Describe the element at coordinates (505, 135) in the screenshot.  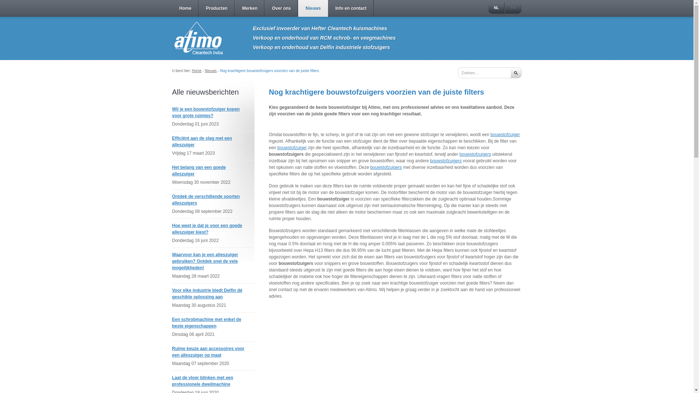
I see `bouwstofzuiger` at that location.